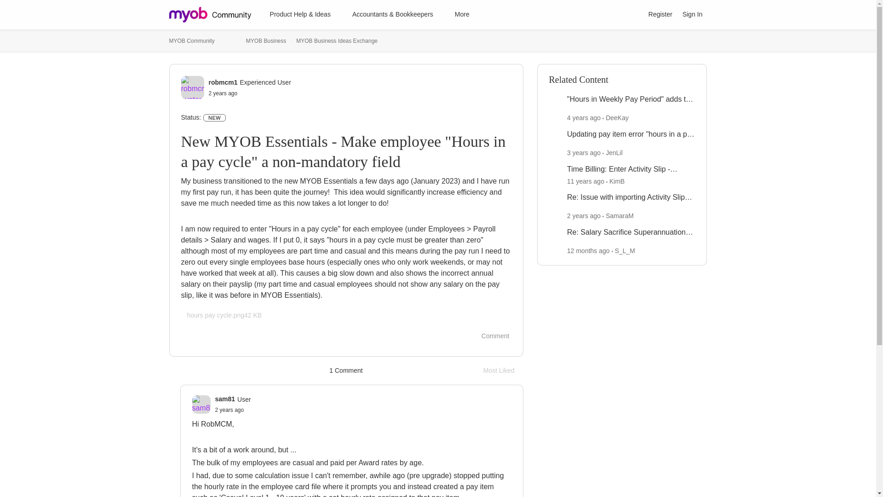 The height and width of the screenshot is (497, 883). What do you see at coordinates (588, 250) in the screenshot?
I see `August 21, 2023 at 5:55 AM` at bounding box center [588, 250].